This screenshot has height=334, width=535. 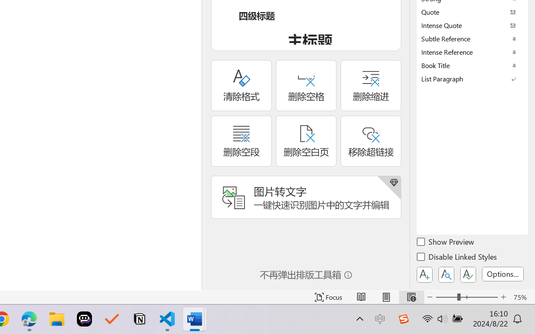 I want to click on Zoom In, so click(x=503, y=297).